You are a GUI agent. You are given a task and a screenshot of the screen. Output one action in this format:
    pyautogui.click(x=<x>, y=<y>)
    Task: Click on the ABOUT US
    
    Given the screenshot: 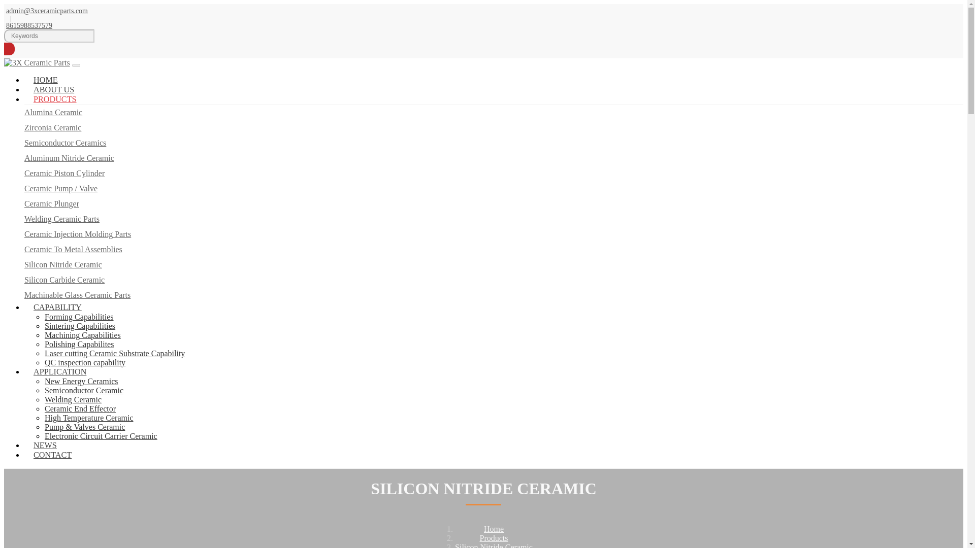 What is the action you would take?
    pyautogui.click(x=54, y=89)
    